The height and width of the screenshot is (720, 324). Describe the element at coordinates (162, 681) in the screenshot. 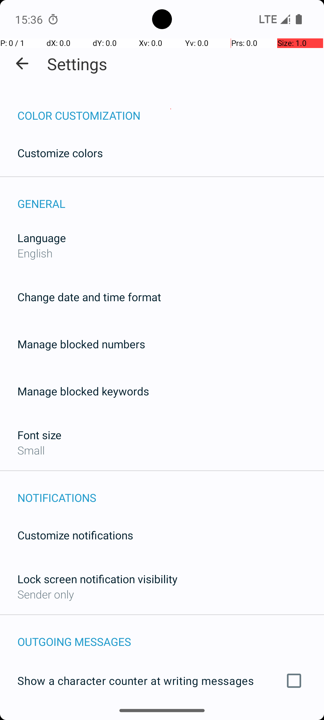

I see `Show a character counter at writing messages` at that location.